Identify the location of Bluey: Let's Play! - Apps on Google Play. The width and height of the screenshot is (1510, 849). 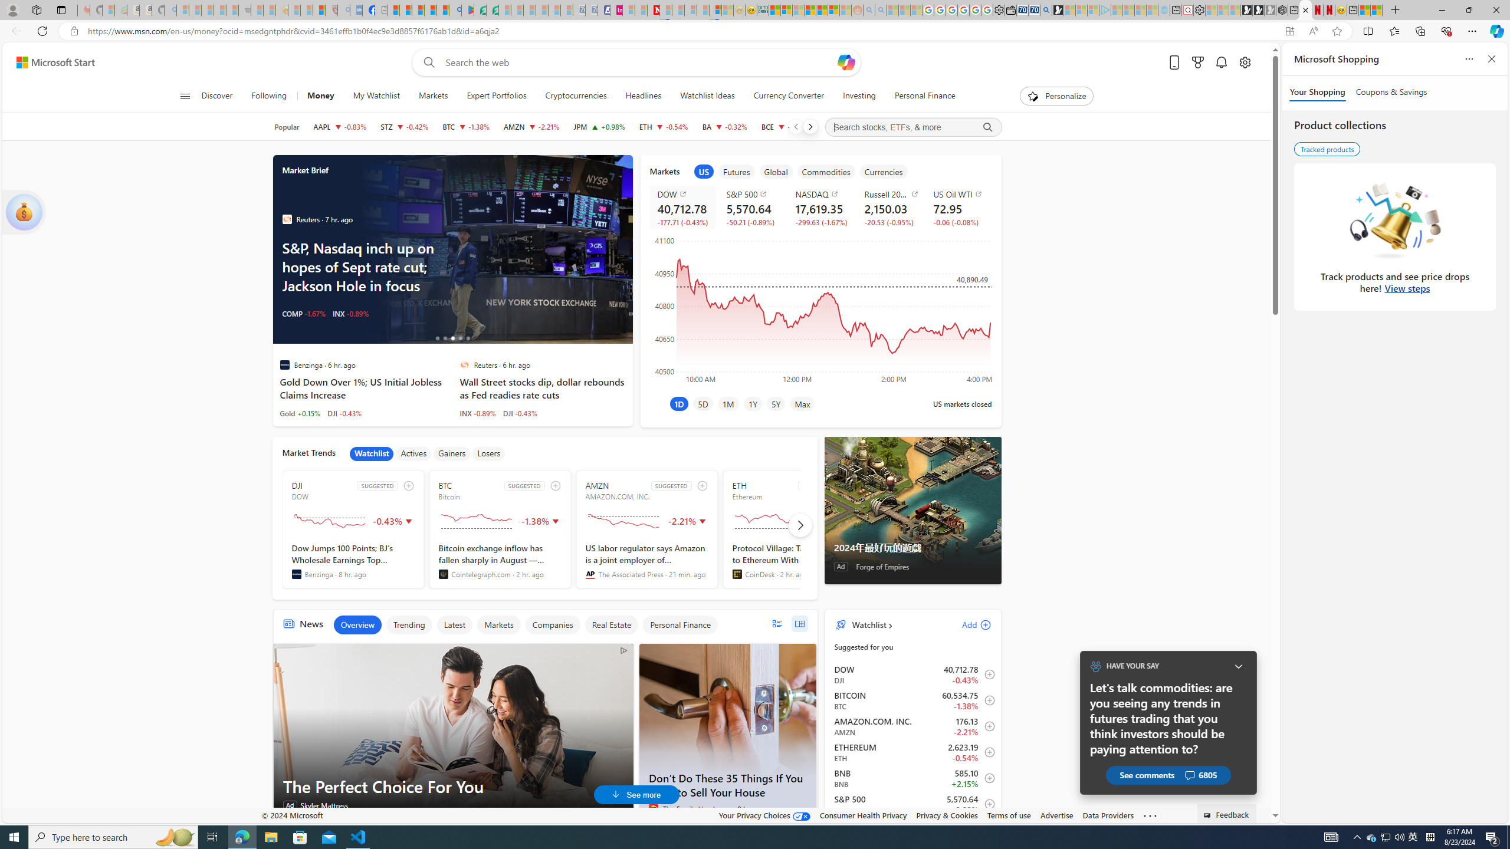
(467, 10).